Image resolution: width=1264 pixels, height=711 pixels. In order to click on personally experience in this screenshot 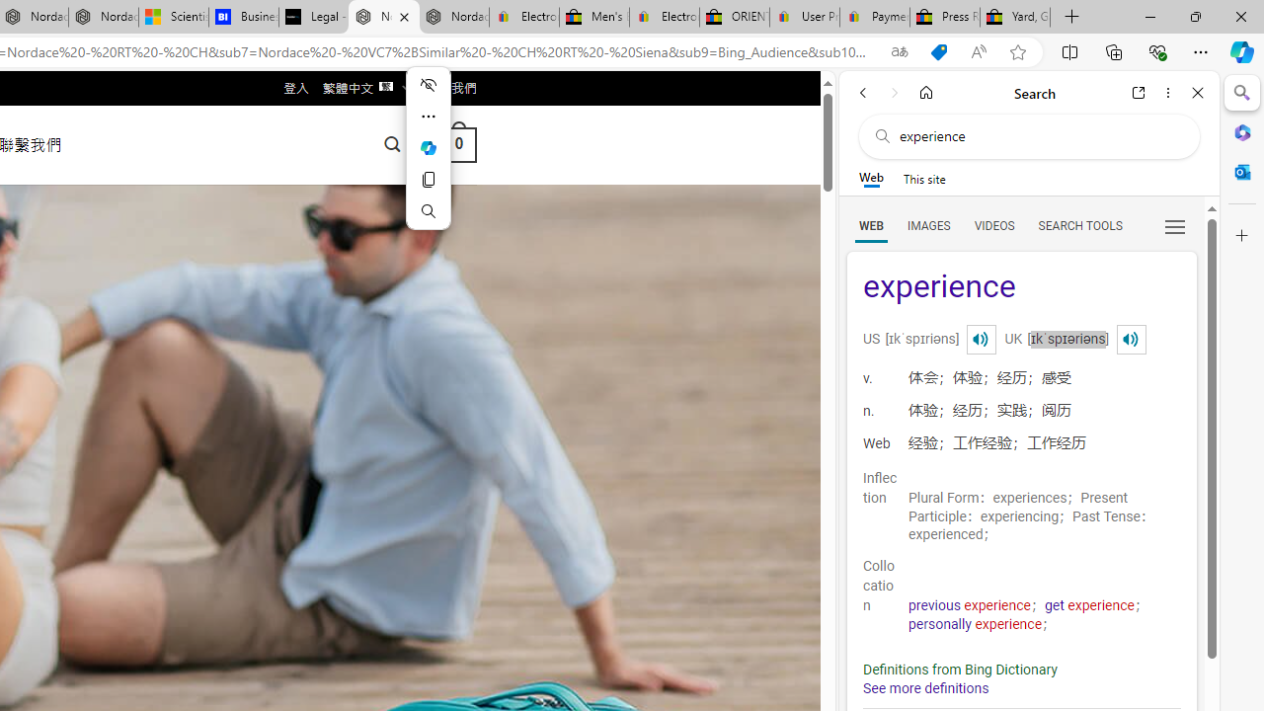, I will do `click(976, 624)`.